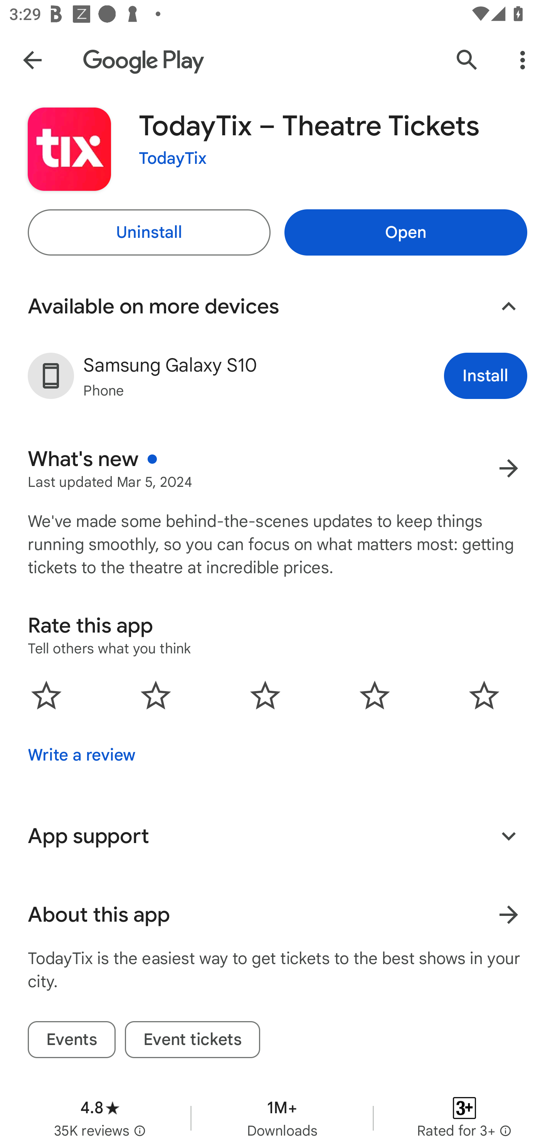 The width and height of the screenshot is (555, 1141). I want to click on Install, so click(486, 375).